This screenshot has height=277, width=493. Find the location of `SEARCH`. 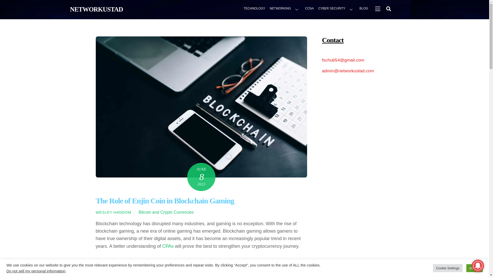

SEARCH is located at coordinates (388, 8).